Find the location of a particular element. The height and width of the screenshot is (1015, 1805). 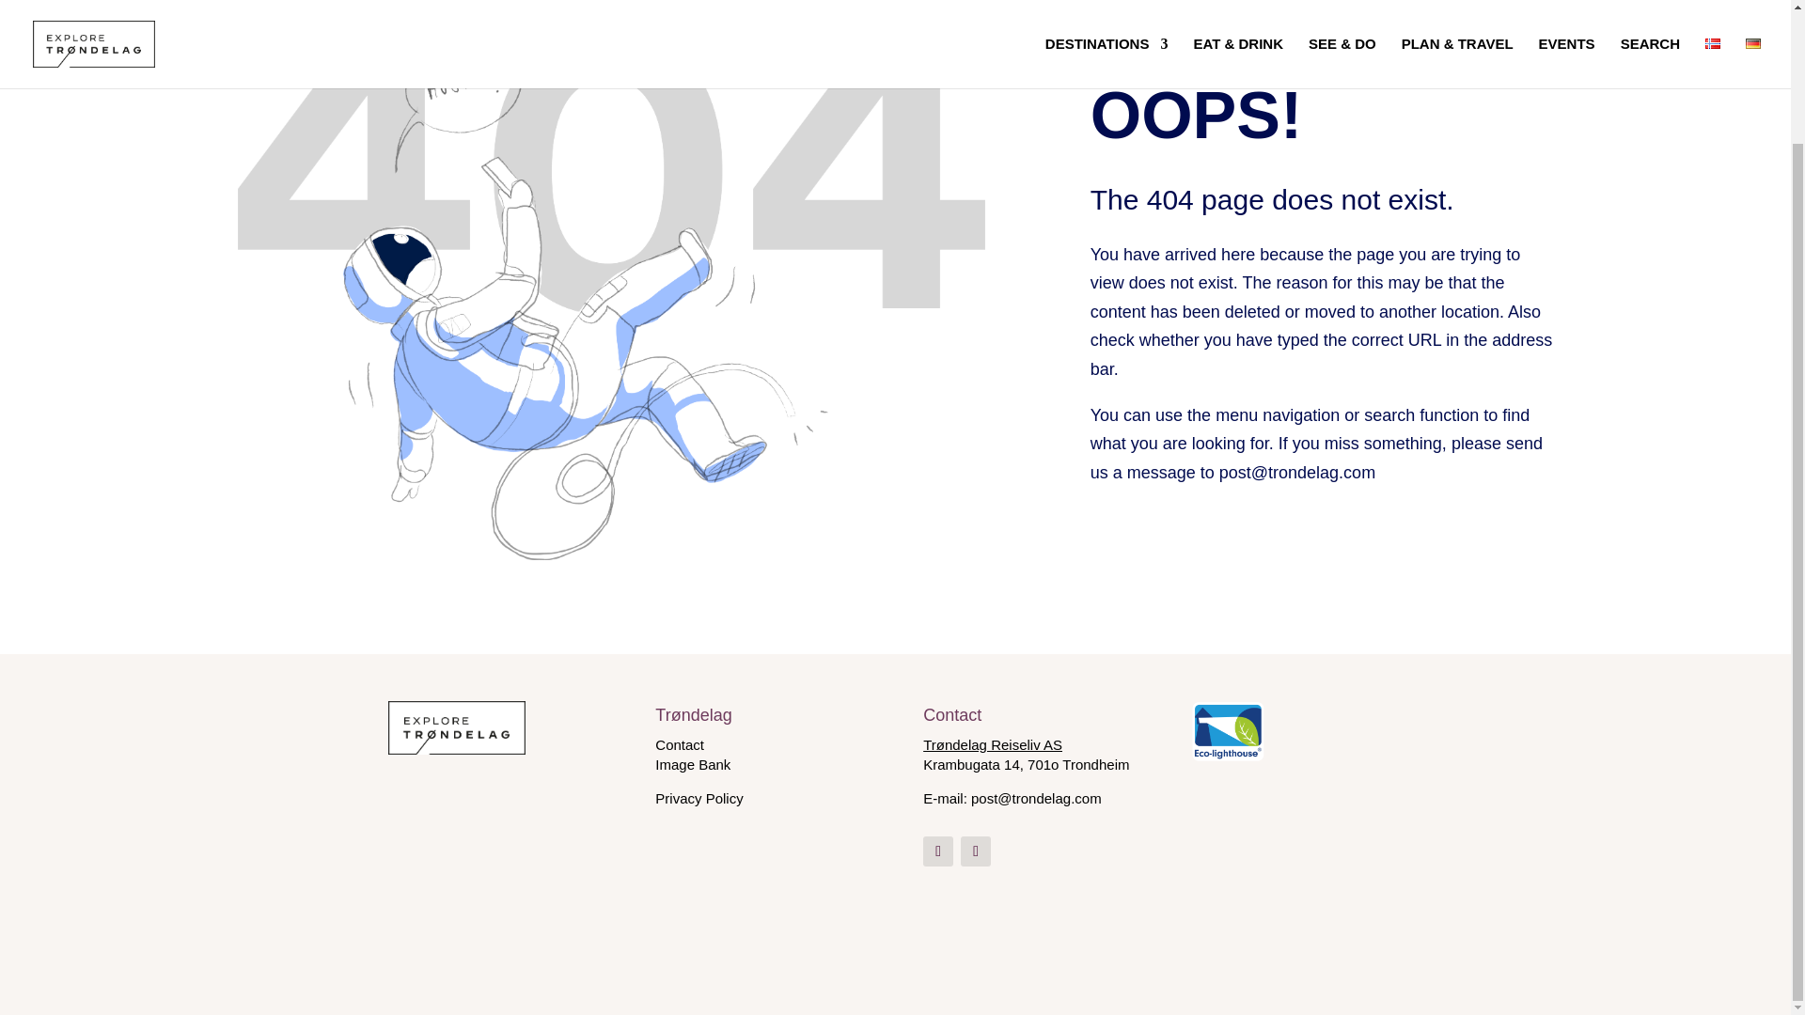

Follow on Instagram is located at coordinates (976, 851).